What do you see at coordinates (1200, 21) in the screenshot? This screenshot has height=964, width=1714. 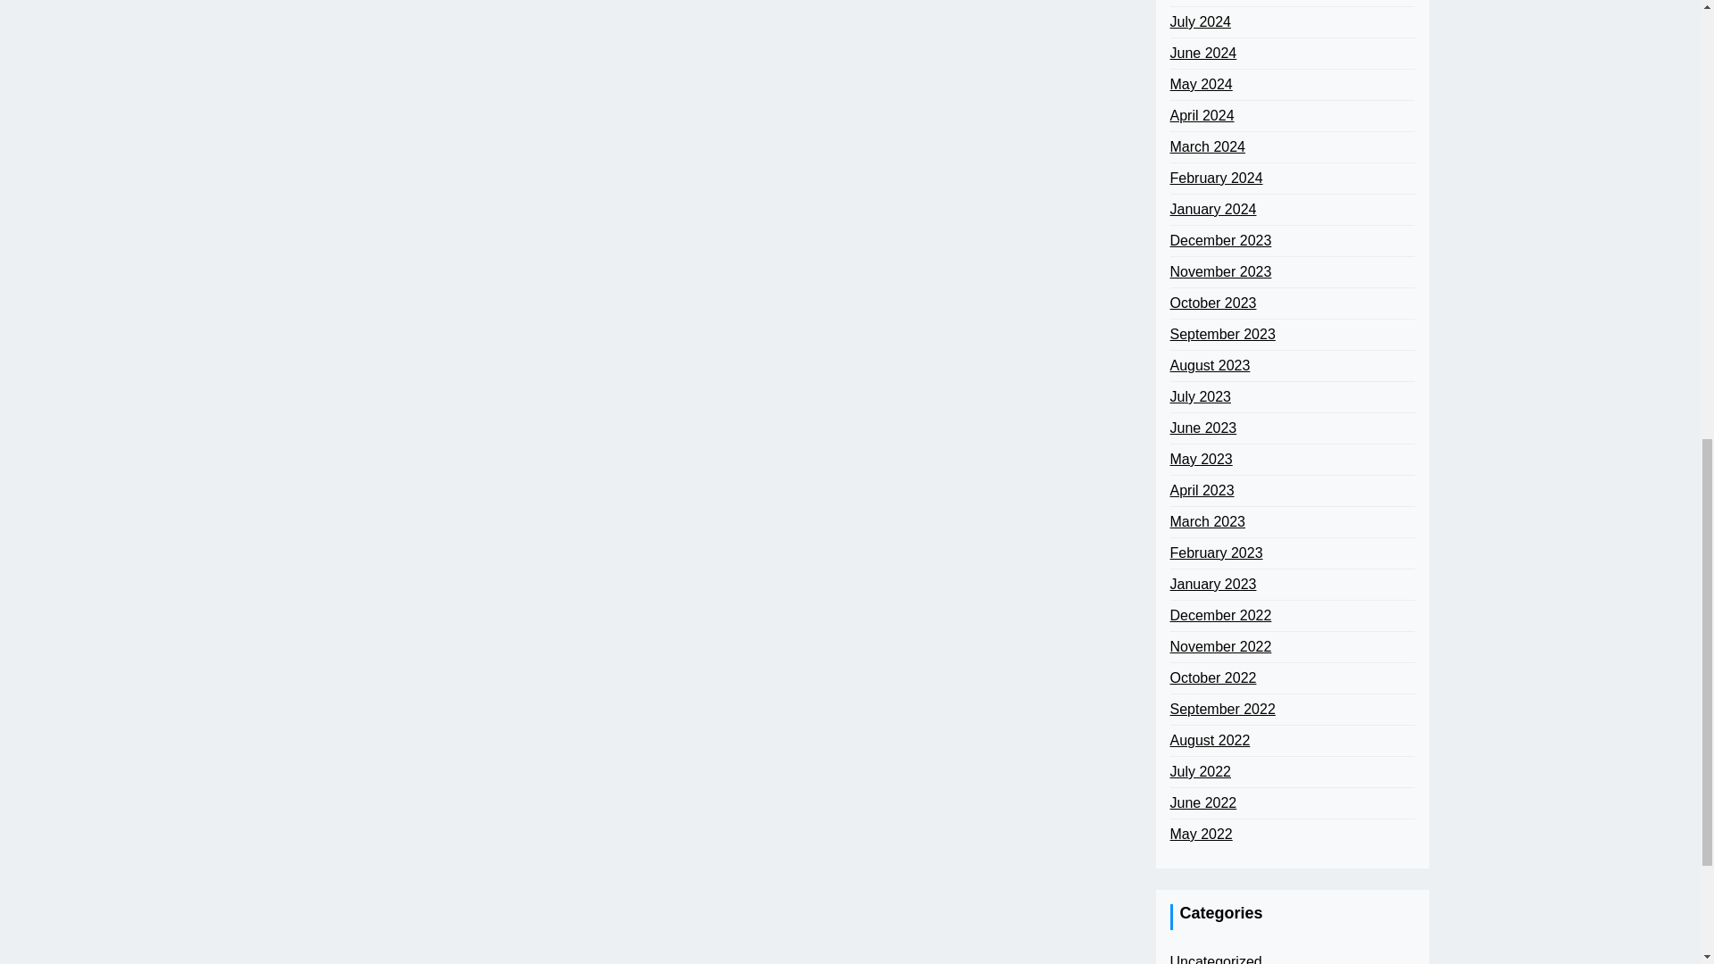 I see `July 2024` at bounding box center [1200, 21].